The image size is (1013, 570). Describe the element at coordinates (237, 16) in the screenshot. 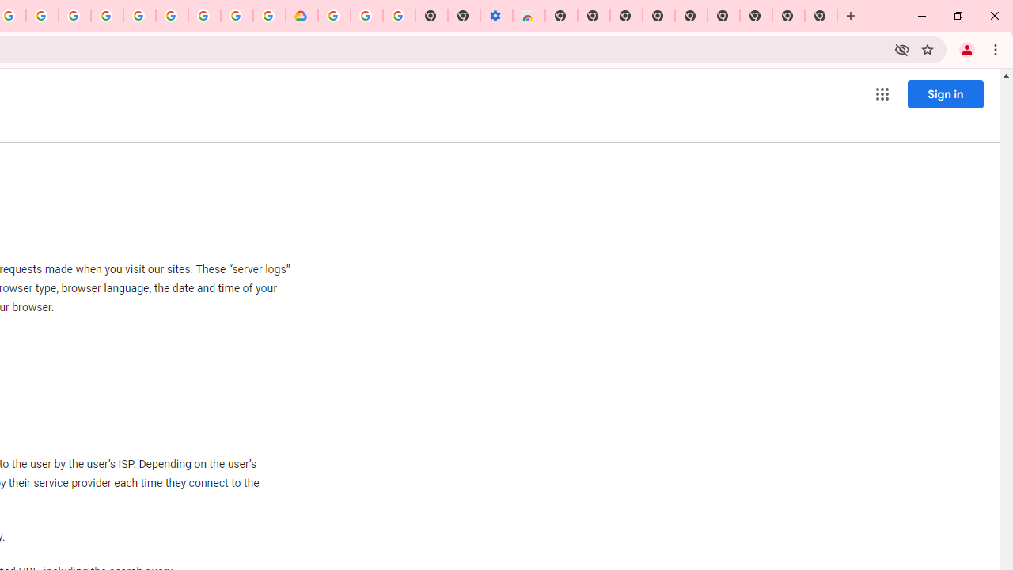

I see `Create your Google Account` at that location.